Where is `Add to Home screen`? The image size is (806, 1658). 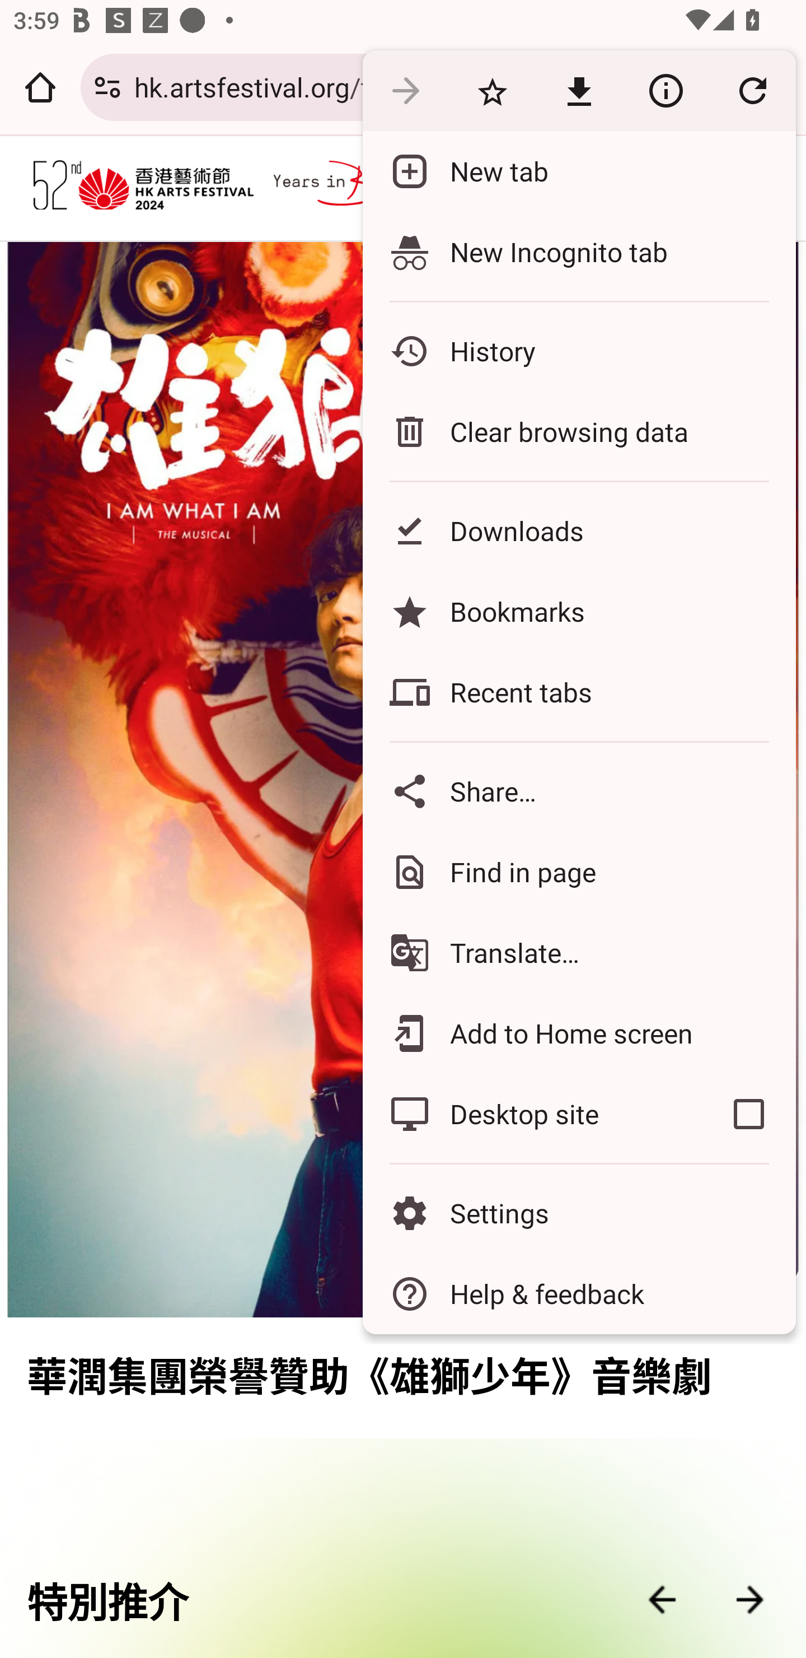
Add to Home screen is located at coordinates (579, 1034).